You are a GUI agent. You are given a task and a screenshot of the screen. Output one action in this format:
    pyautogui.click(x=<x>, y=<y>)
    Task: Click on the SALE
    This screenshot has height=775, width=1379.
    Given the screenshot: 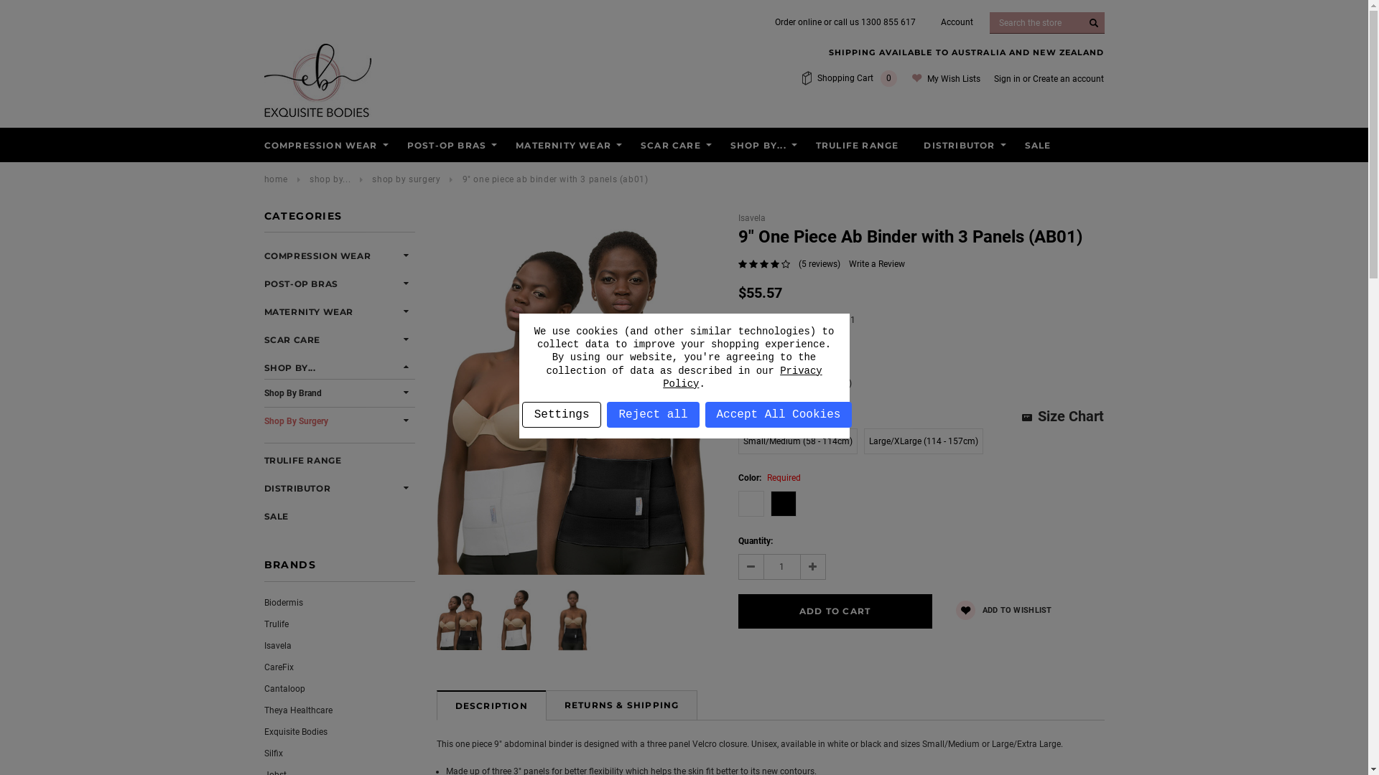 What is the action you would take?
    pyautogui.click(x=277, y=517)
    